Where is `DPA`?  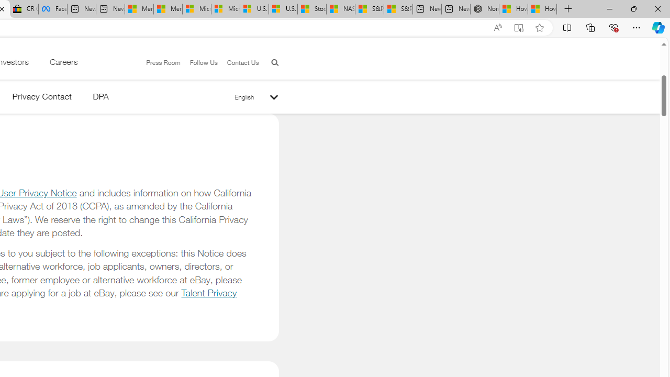
DPA is located at coordinates (100, 98).